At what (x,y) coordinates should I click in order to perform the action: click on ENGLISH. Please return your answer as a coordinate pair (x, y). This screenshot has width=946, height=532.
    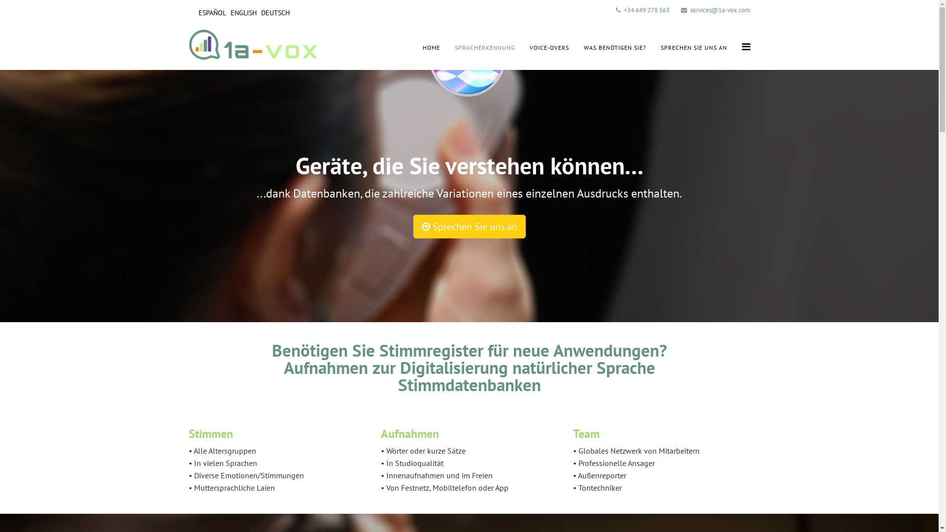
    Looking at the image, I should click on (243, 13).